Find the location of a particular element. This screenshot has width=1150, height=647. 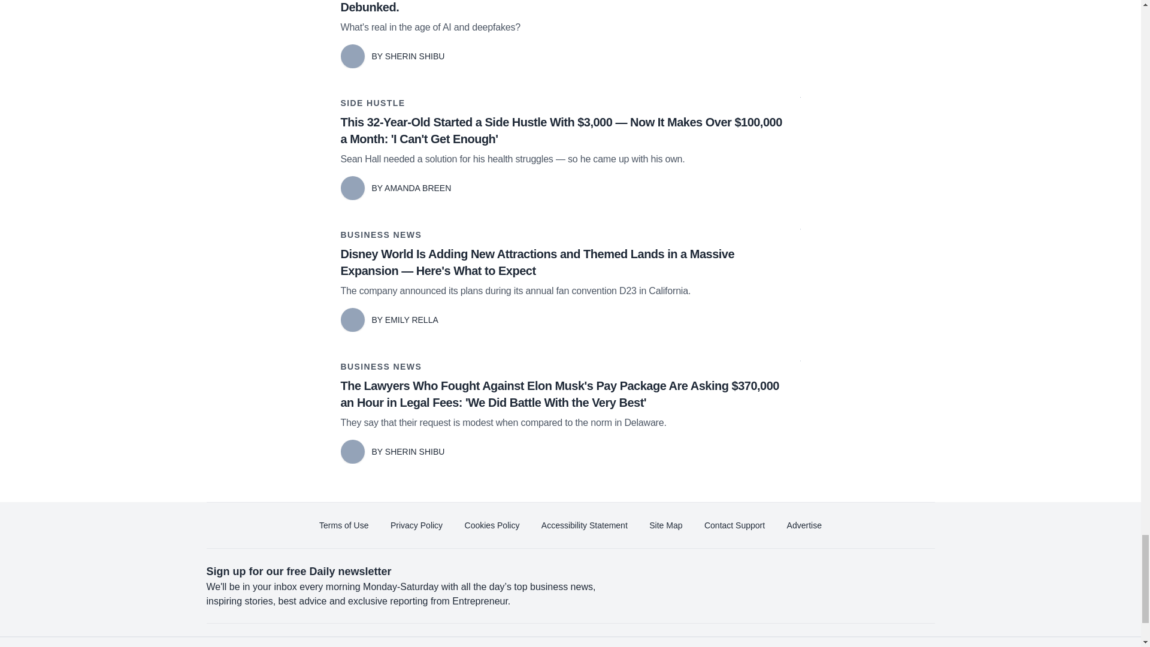

snapchat is located at coordinates (886, 642).